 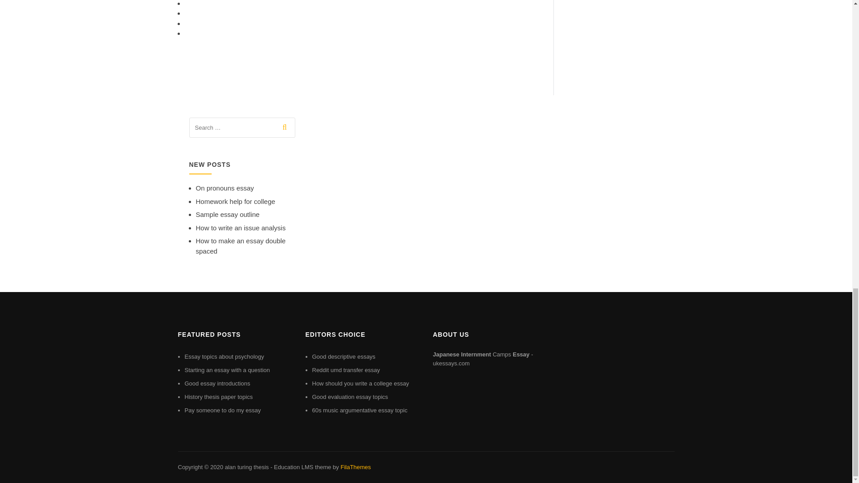 What do you see at coordinates (346, 369) in the screenshot?
I see `Reddit umd transfer essay` at bounding box center [346, 369].